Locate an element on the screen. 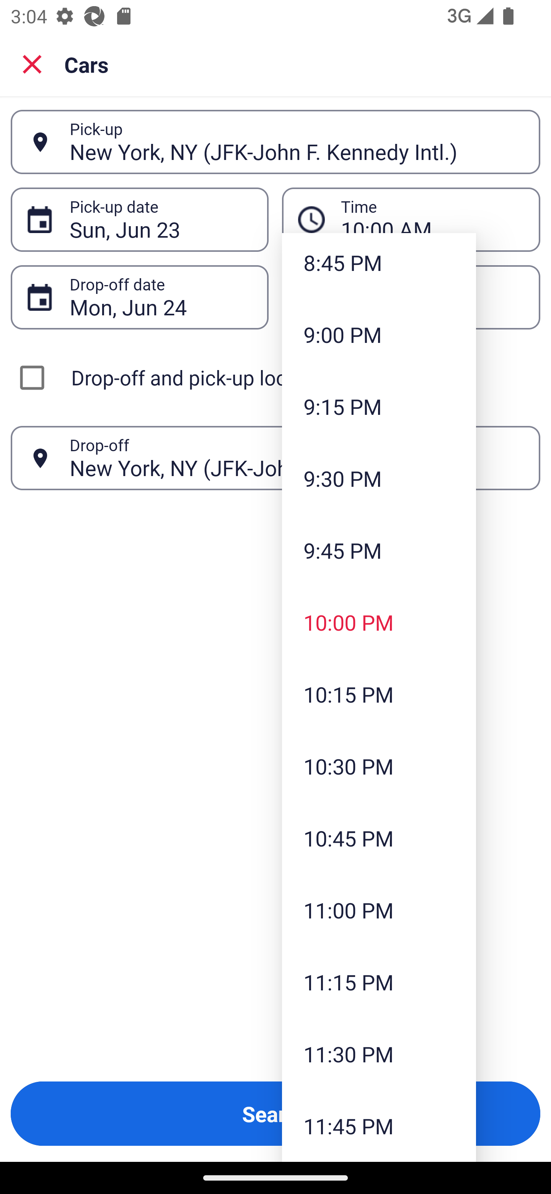 The image size is (551, 1194). 10:15 PM is located at coordinates (379, 694).